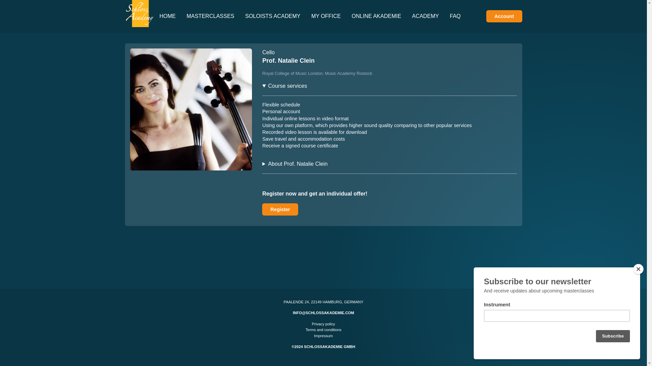 This screenshot has height=366, width=652. Describe the element at coordinates (504, 16) in the screenshot. I see `Log in or create an account` at that location.